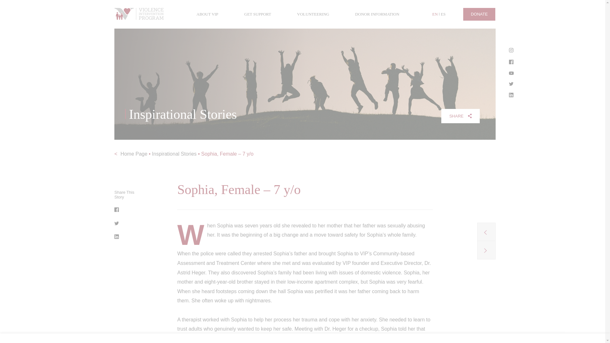  Describe the element at coordinates (372, 37) in the screenshot. I see `RECENT NEWS` at that location.